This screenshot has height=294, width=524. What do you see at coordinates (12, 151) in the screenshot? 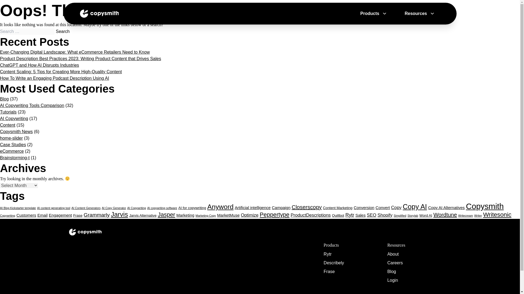
I see `eCommerce` at bounding box center [12, 151].